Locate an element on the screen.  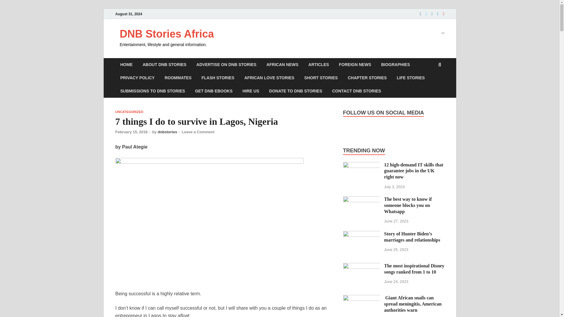
LIFE STORIES is located at coordinates (411, 78).